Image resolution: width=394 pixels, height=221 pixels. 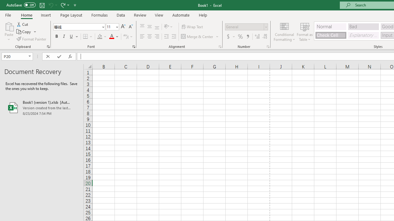 I want to click on Decrease Indent, so click(x=166, y=37).